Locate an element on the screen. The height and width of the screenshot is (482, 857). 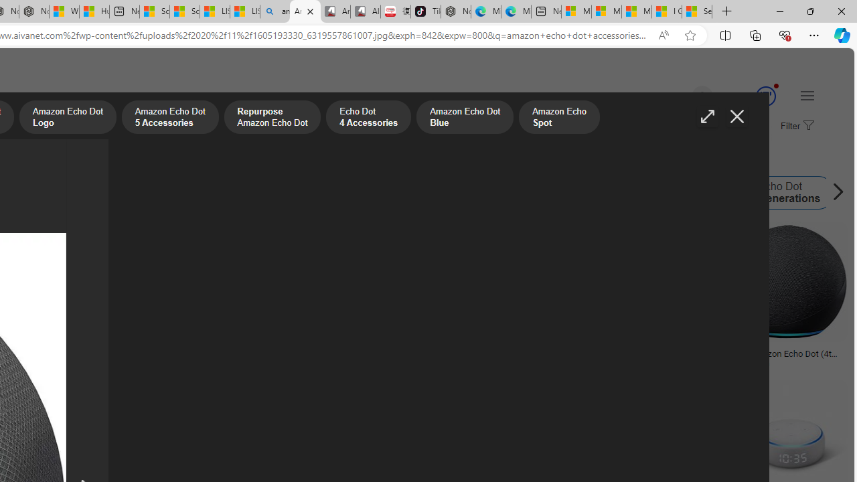
Close image is located at coordinates (736, 116).